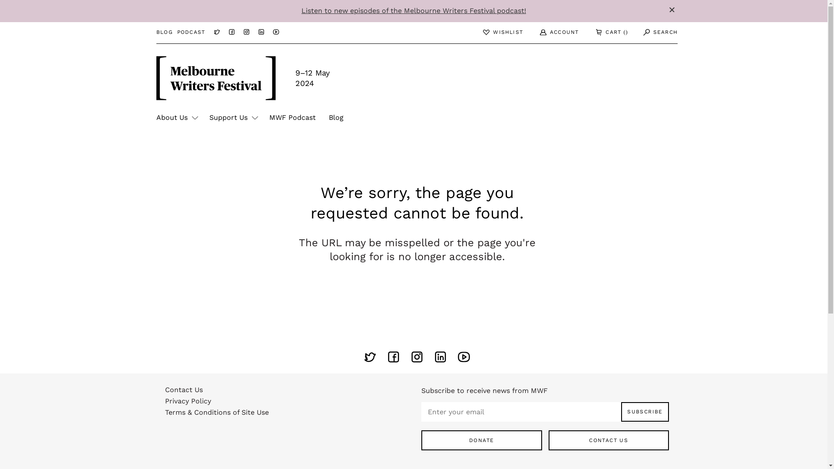  Describe the element at coordinates (482, 440) in the screenshot. I see `DONATE` at that location.